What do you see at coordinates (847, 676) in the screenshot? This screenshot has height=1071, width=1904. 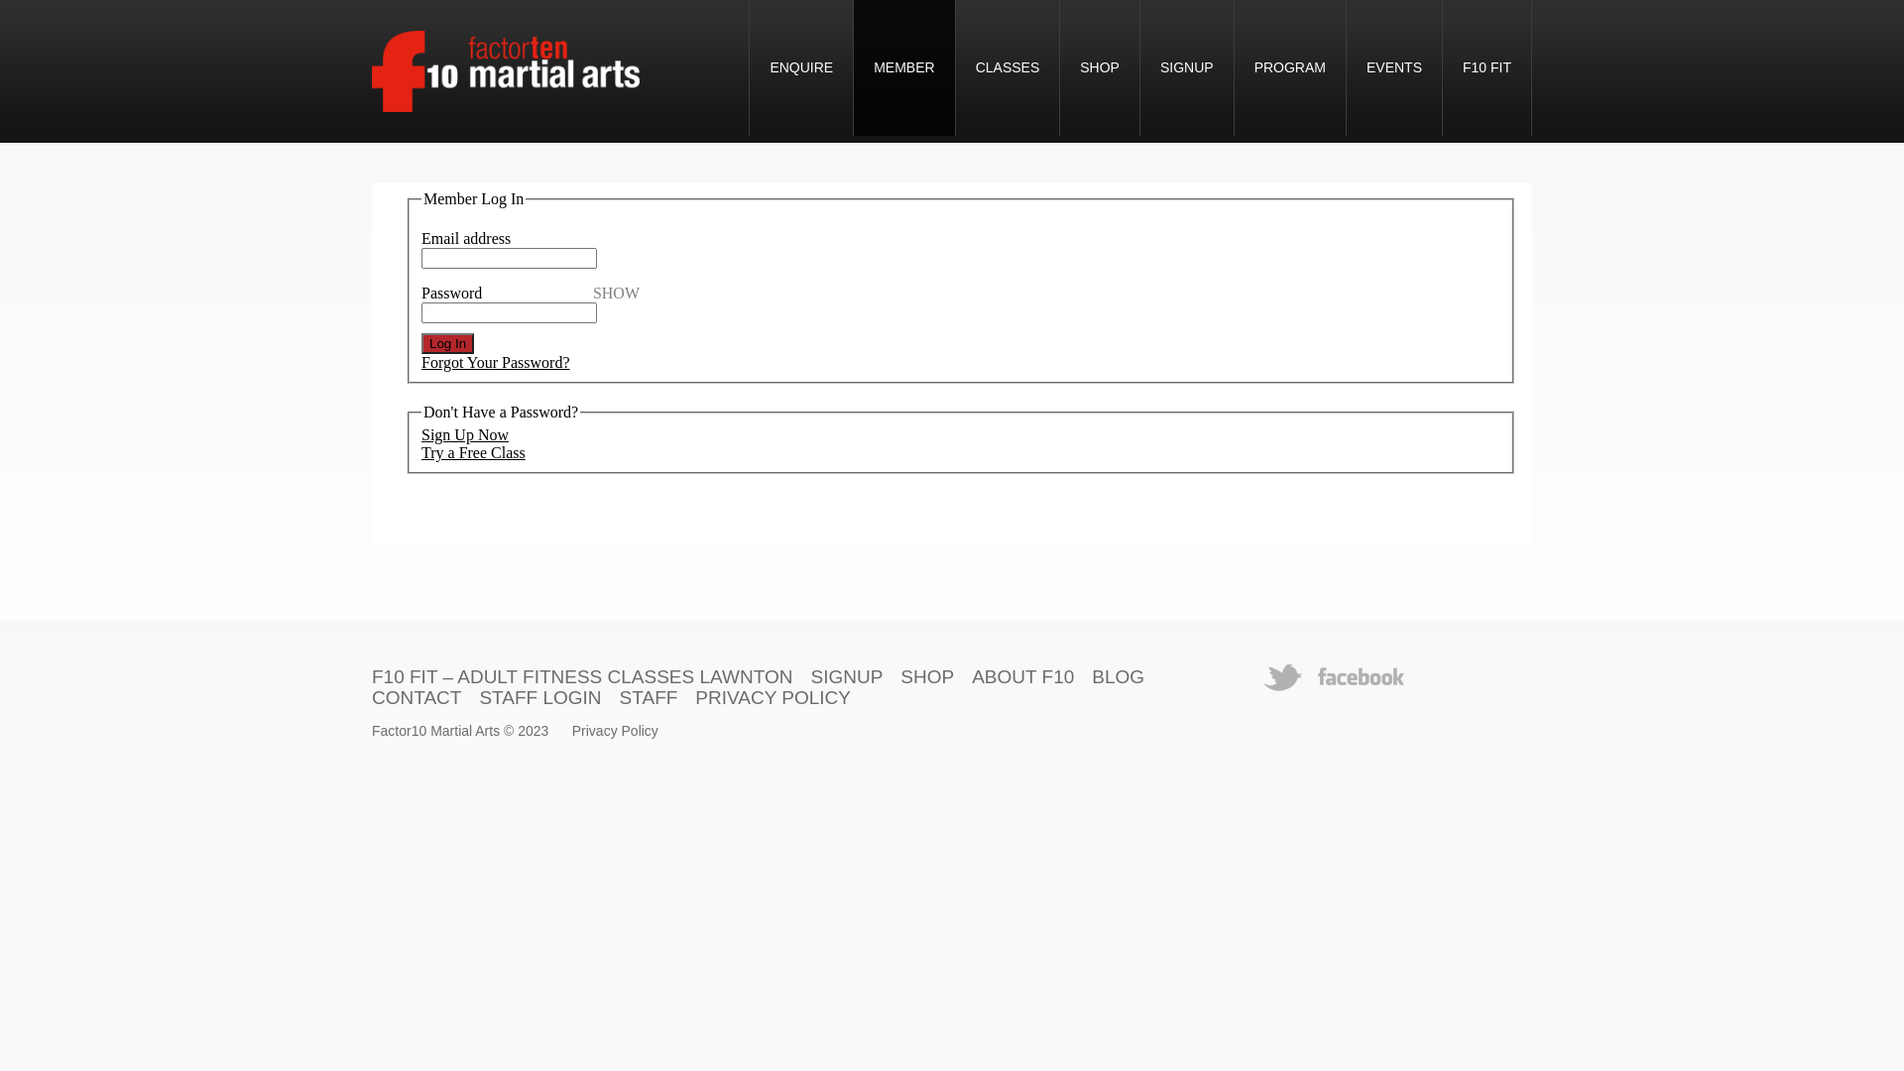 I see `SIGNUP` at bounding box center [847, 676].